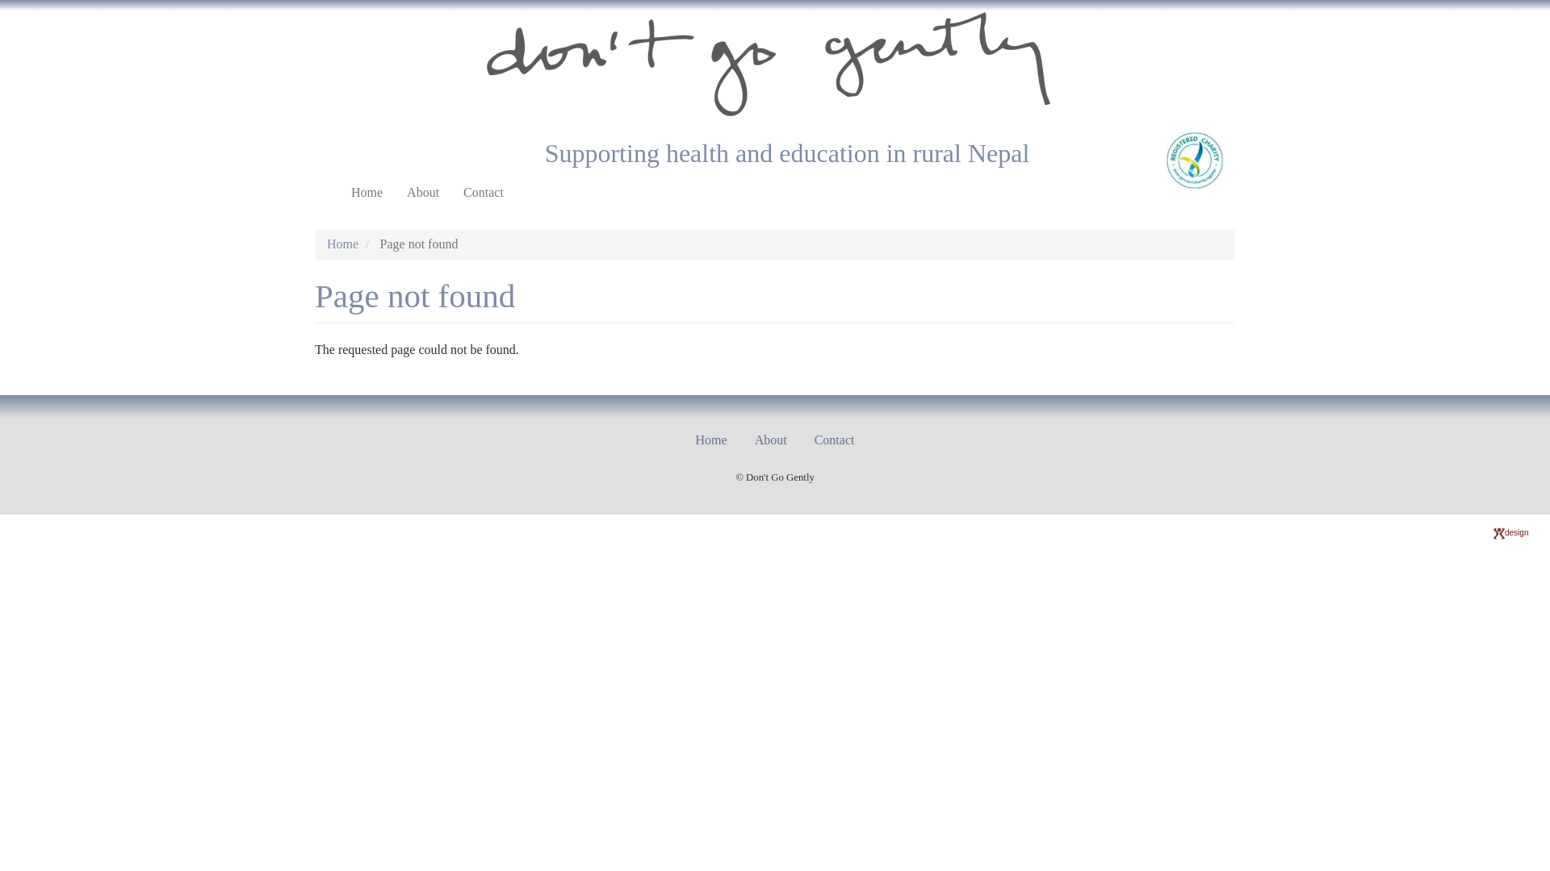  I want to click on Contact, so click(835, 440).